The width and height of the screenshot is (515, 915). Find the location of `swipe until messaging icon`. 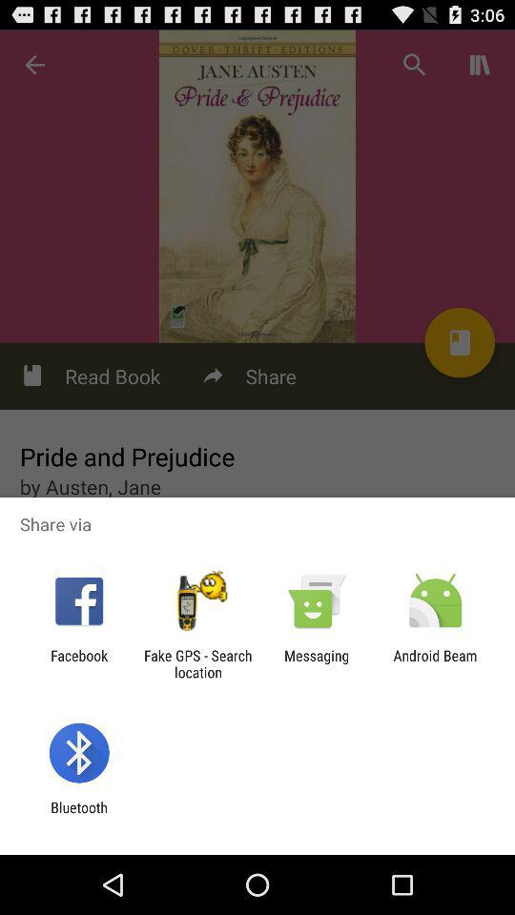

swipe until messaging icon is located at coordinates (317, 663).